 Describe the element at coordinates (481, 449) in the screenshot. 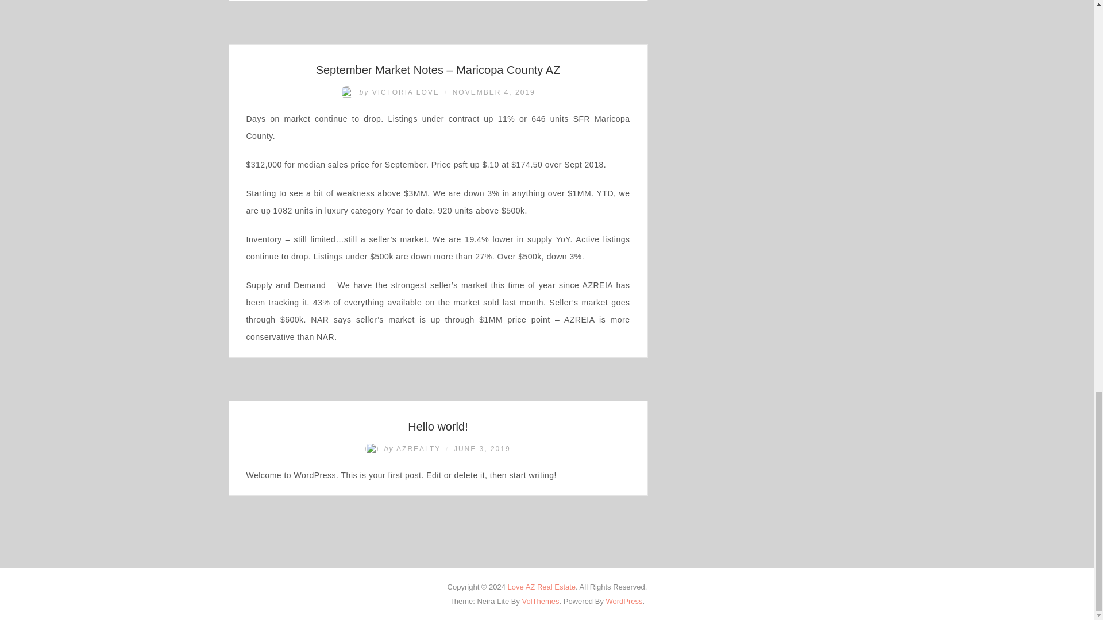

I see `JUNE 3, 2019` at that location.